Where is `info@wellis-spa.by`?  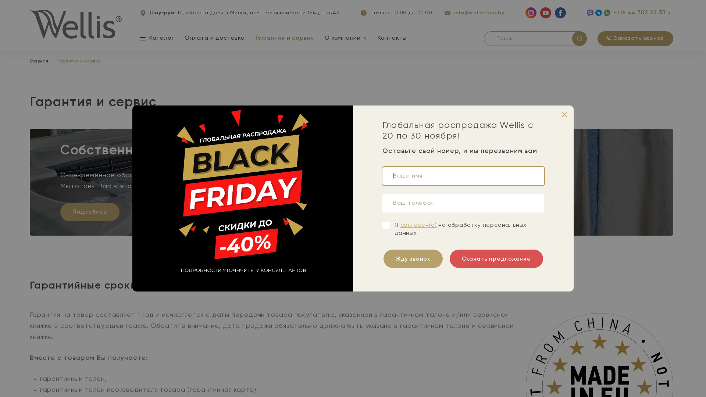
info@wellis-spa.by is located at coordinates (474, 13).